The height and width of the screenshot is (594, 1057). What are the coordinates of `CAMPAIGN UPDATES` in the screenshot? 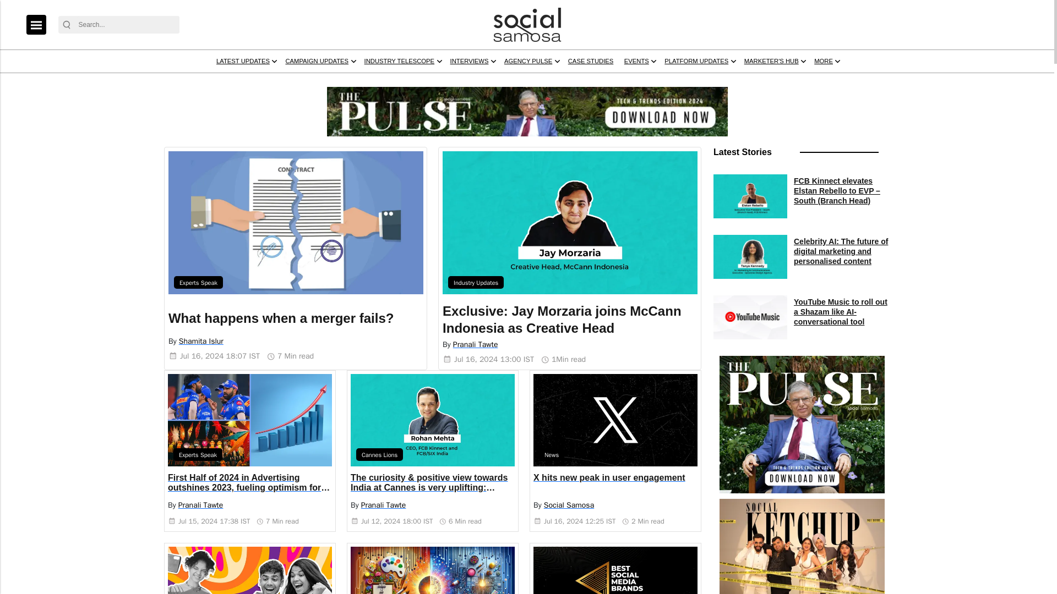 It's located at (423, 82).